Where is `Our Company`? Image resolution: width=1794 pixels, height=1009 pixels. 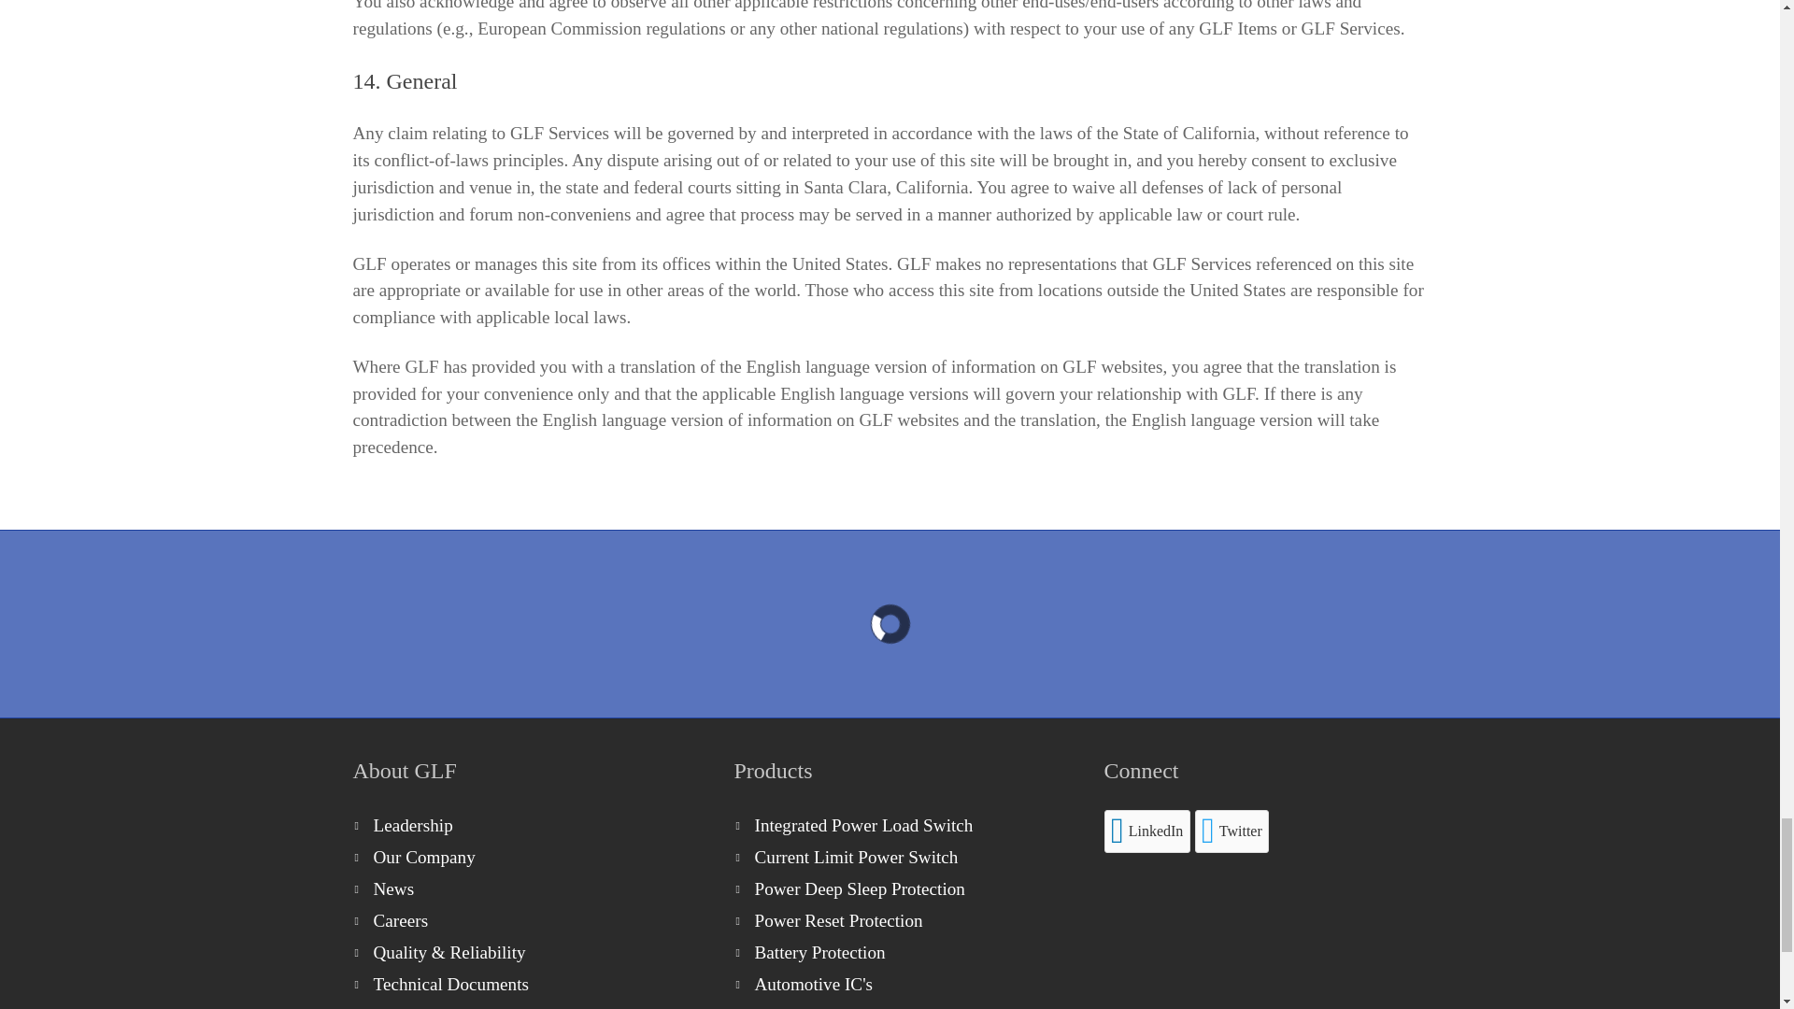 Our Company is located at coordinates (525, 858).